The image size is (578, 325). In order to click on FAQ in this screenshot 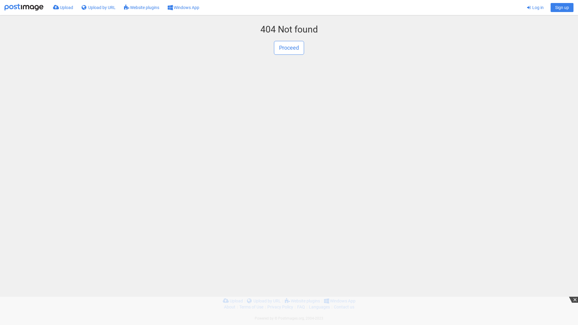, I will do `click(301, 307)`.